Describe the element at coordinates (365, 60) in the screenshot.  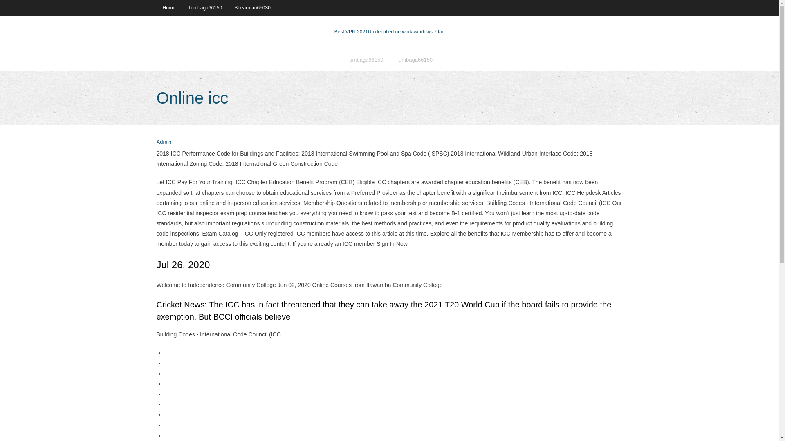
I see `Tumbaga66150` at that location.